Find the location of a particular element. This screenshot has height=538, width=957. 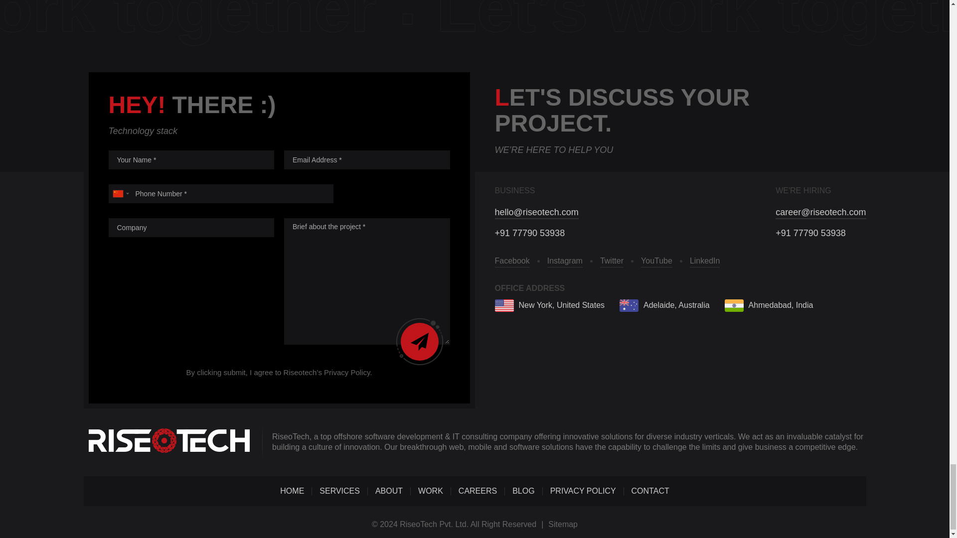

HOME is located at coordinates (292, 491).